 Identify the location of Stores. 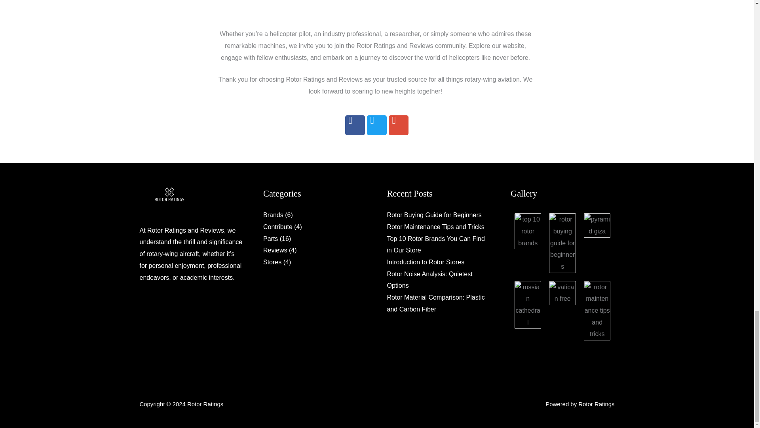
(272, 262).